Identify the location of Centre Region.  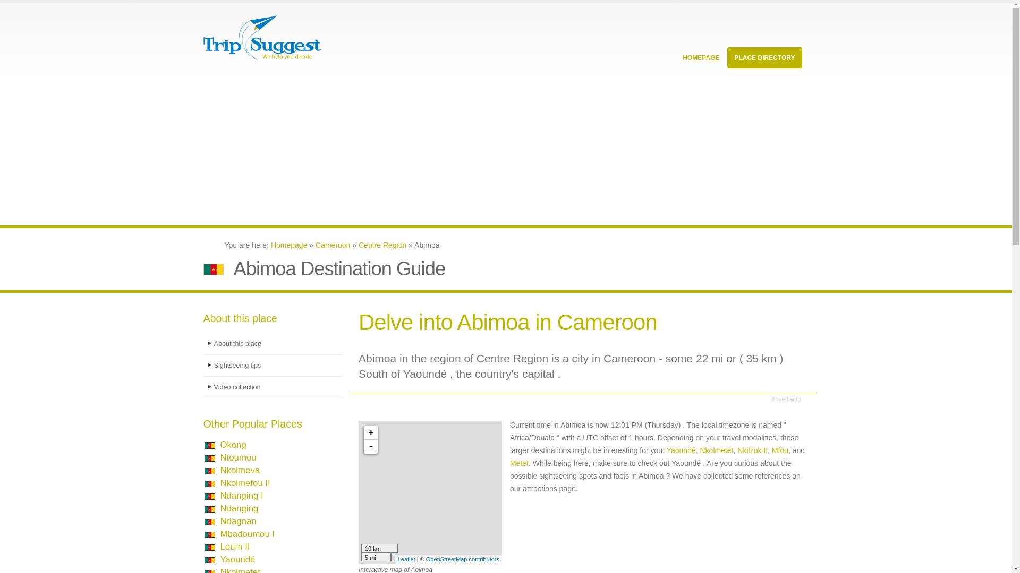
(382, 245).